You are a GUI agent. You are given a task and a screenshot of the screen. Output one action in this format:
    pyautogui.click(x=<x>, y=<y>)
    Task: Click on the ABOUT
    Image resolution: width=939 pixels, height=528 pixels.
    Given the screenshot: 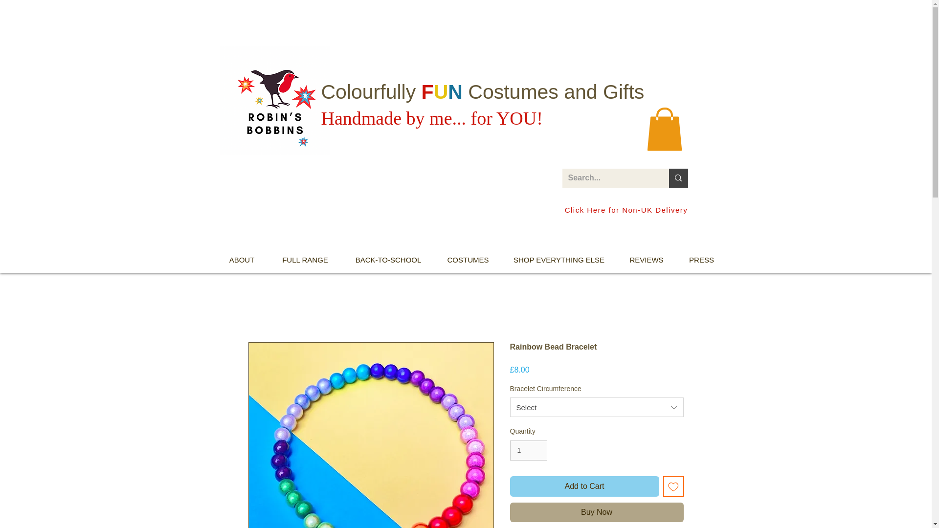 What is the action you would take?
    pyautogui.click(x=241, y=260)
    